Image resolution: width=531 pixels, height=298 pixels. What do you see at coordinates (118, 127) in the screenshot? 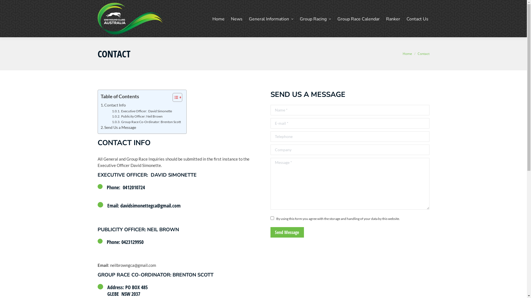
I see `Send Us a Message` at bounding box center [118, 127].